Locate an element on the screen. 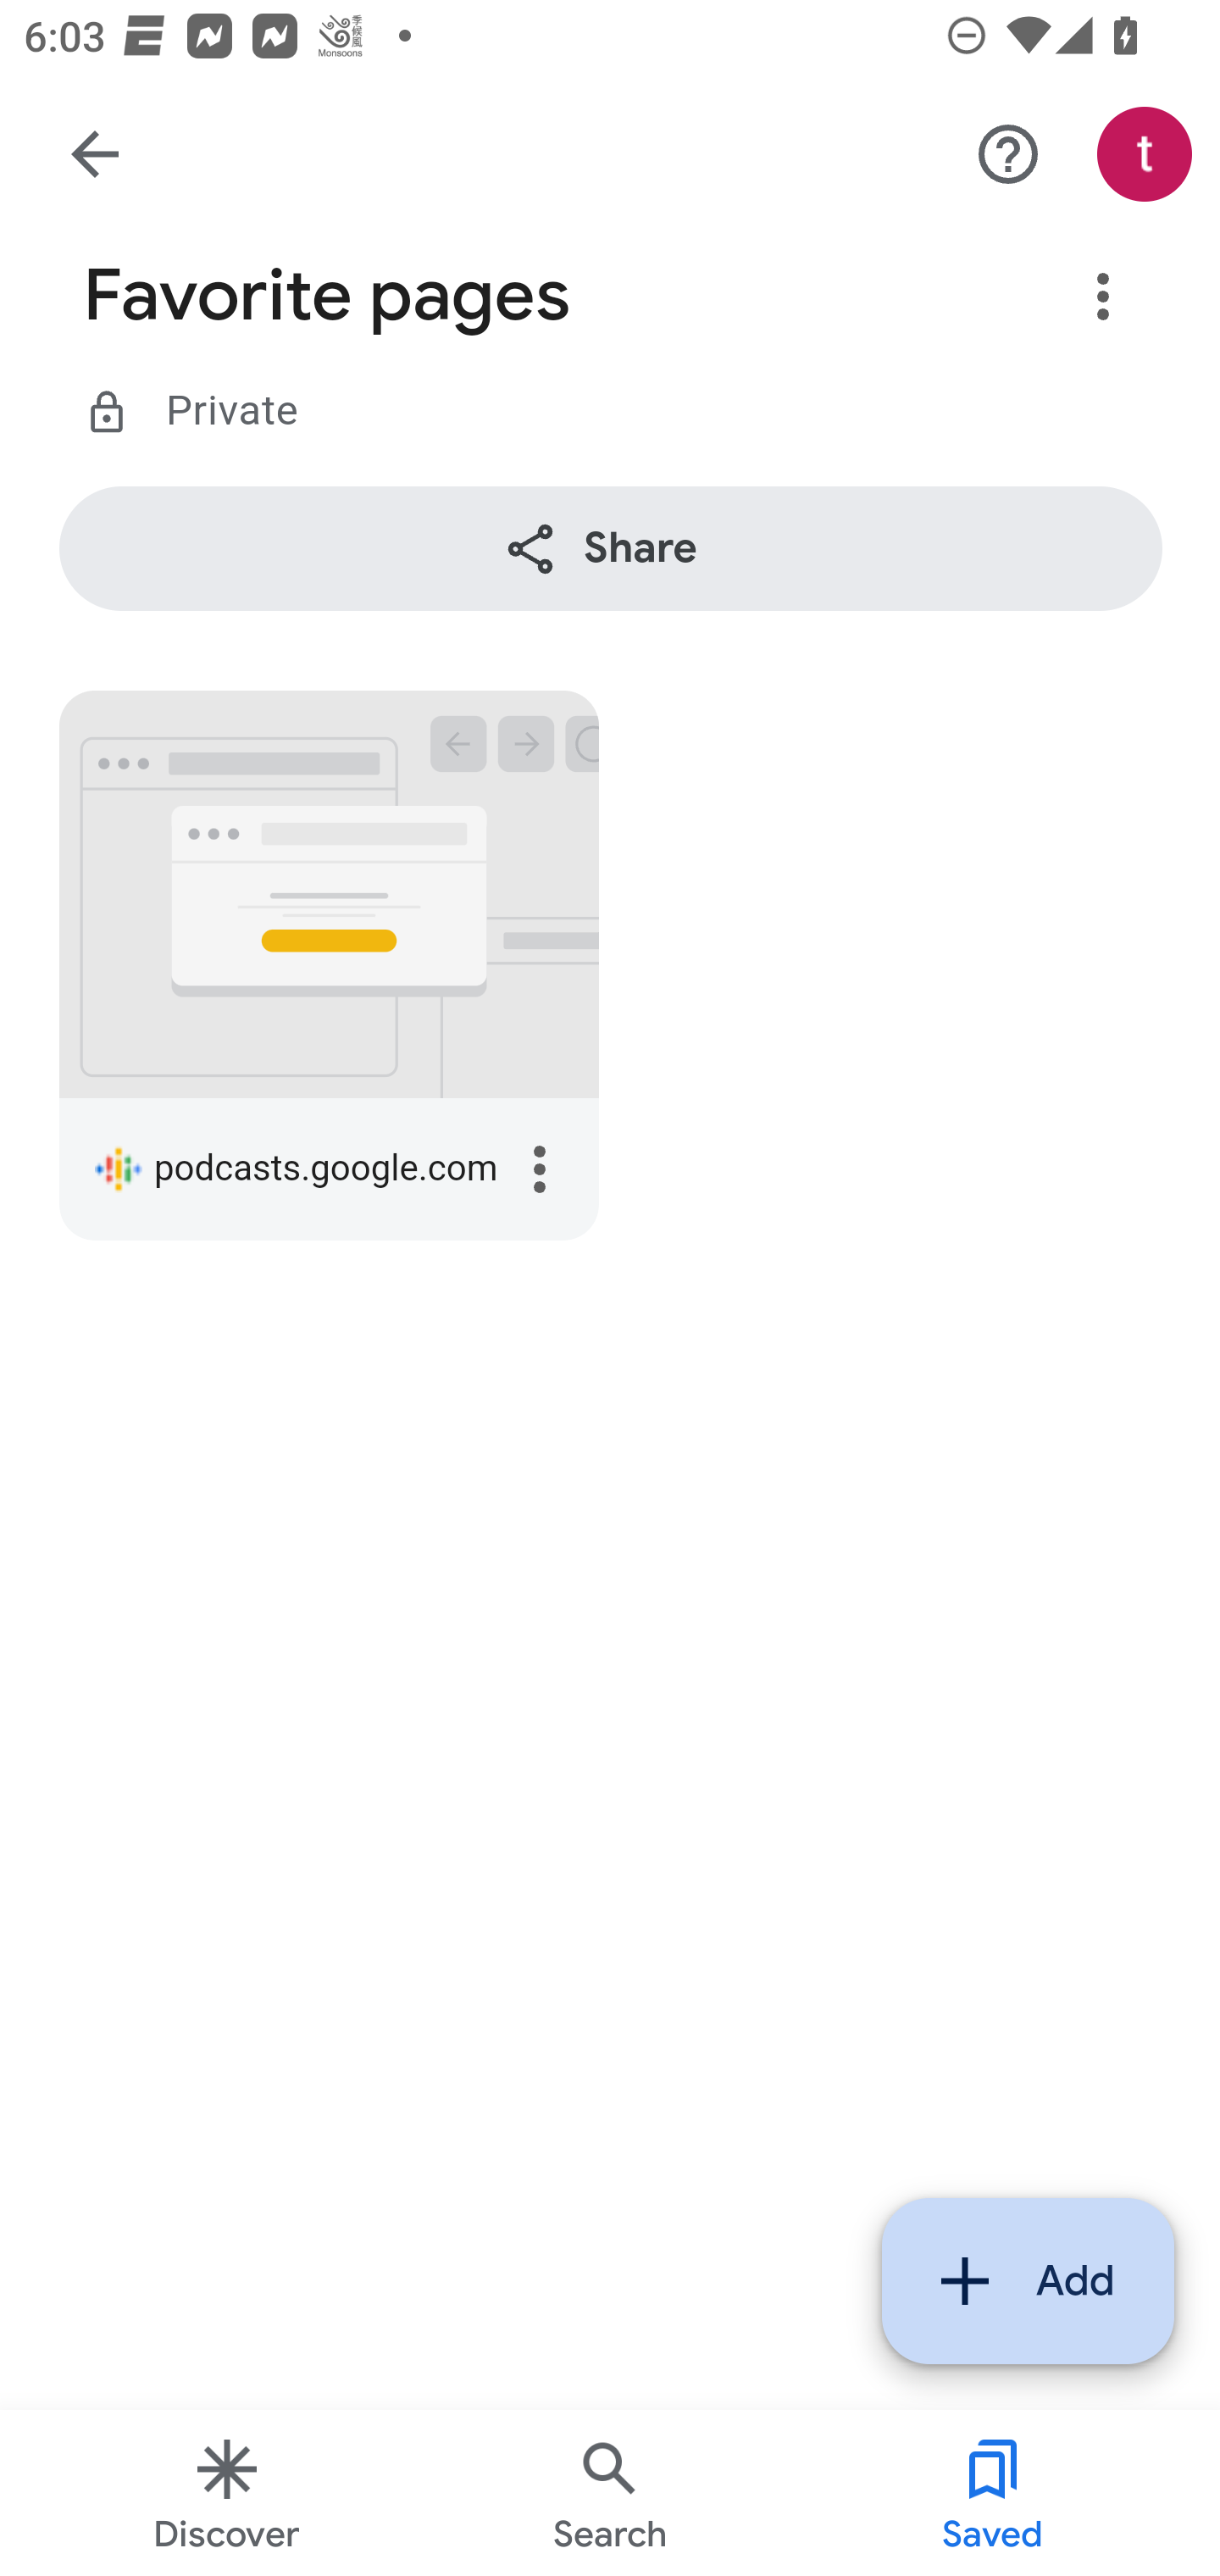 The image size is (1220, 2576). More options is located at coordinates (541, 1171).